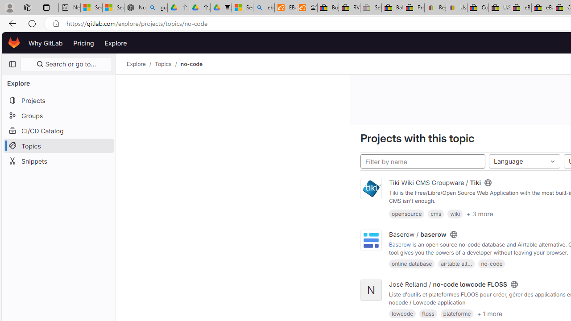 The height and width of the screenshot is (321, 571). Describe the element at coordinates (499, 8) in the screenshot. I see `U.S. State Privacy Disclosures - eBay Inc.` at that location.